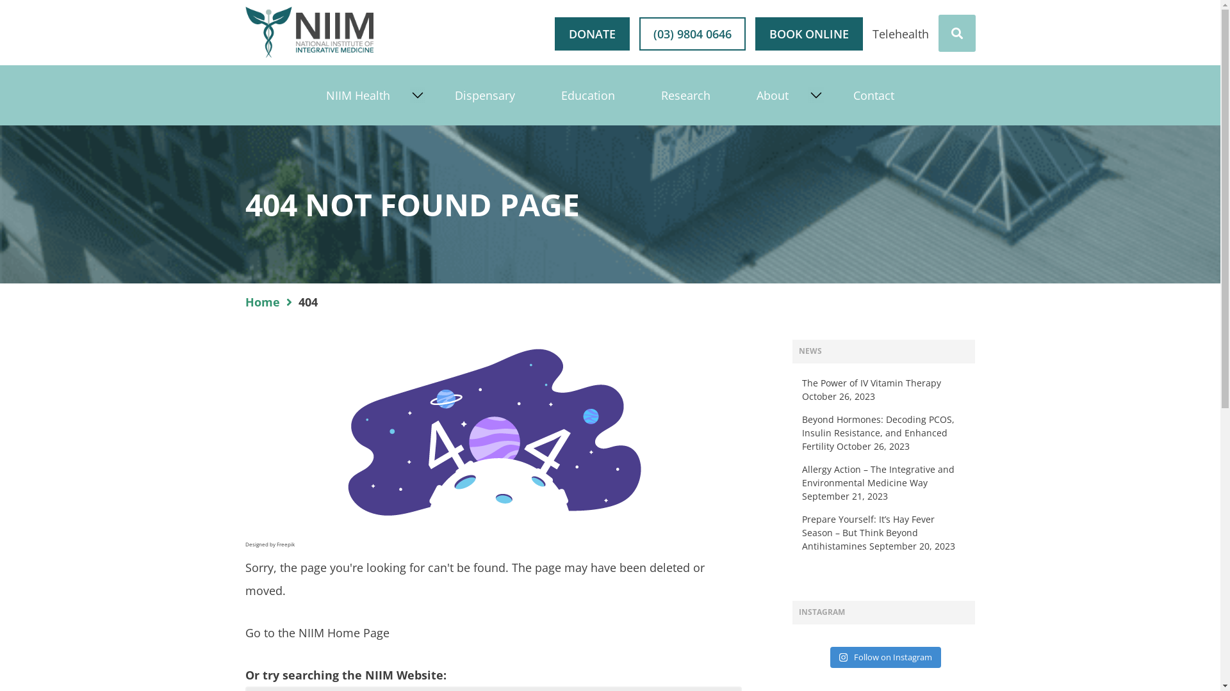 The image size is (1230, 691). What do you see at coordinates (773, 95) in the screenshot?
I see `About` at bounding box center [773, 95].